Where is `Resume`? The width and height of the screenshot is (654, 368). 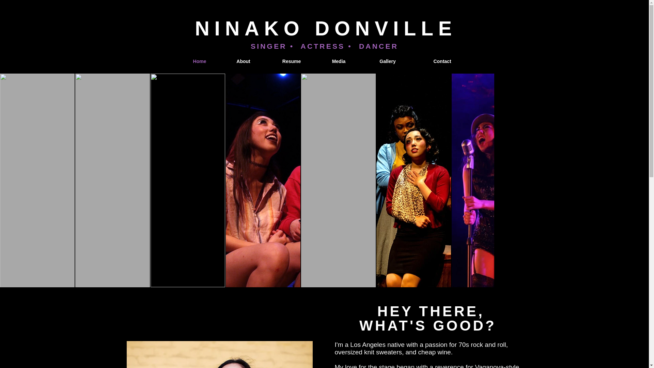 Resume is located at coordinates (291, 61).